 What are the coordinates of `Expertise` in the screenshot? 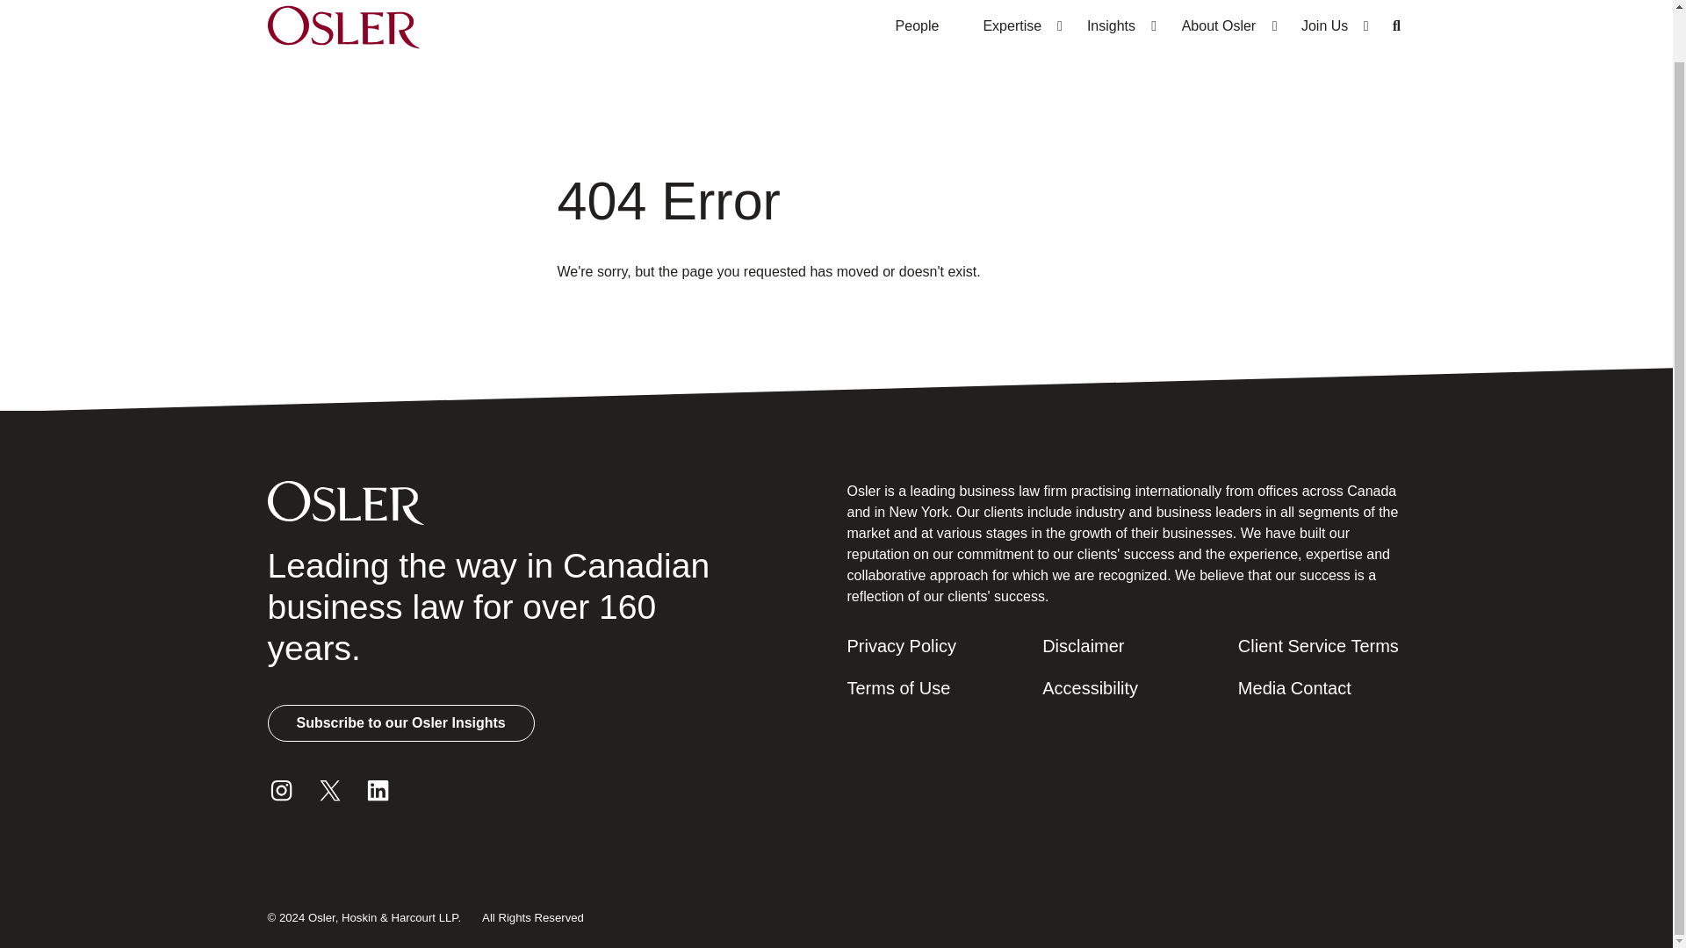 It's located at (1012, 32).